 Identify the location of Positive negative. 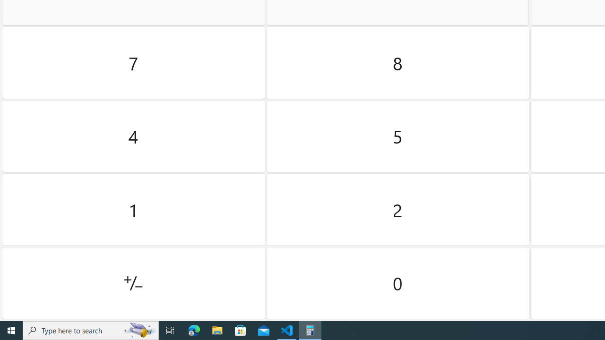
(133, 283).